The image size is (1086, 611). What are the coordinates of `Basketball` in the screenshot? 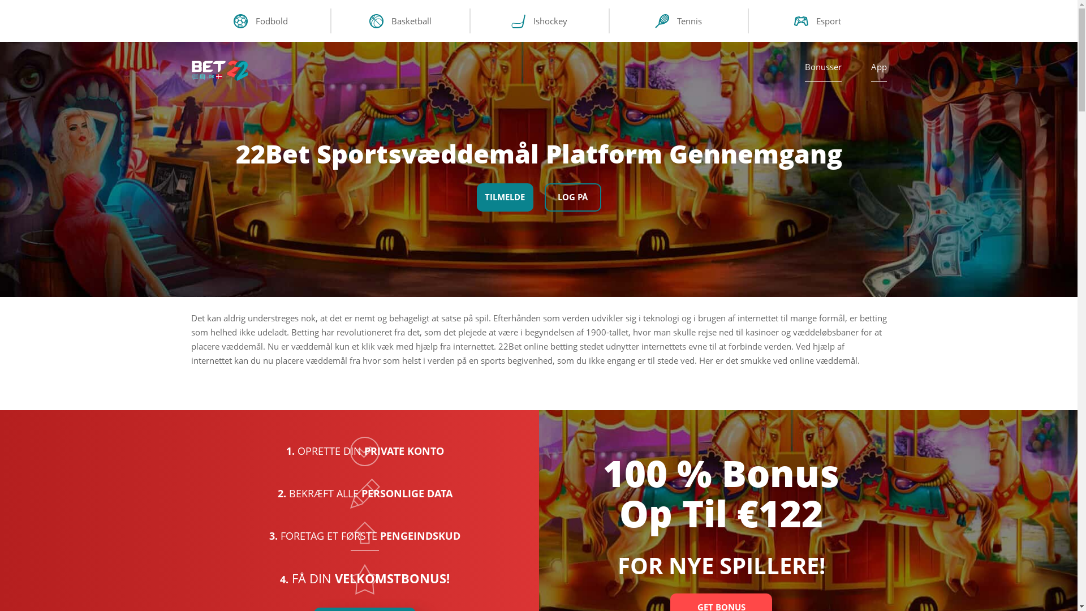 It's located at (376, 21).